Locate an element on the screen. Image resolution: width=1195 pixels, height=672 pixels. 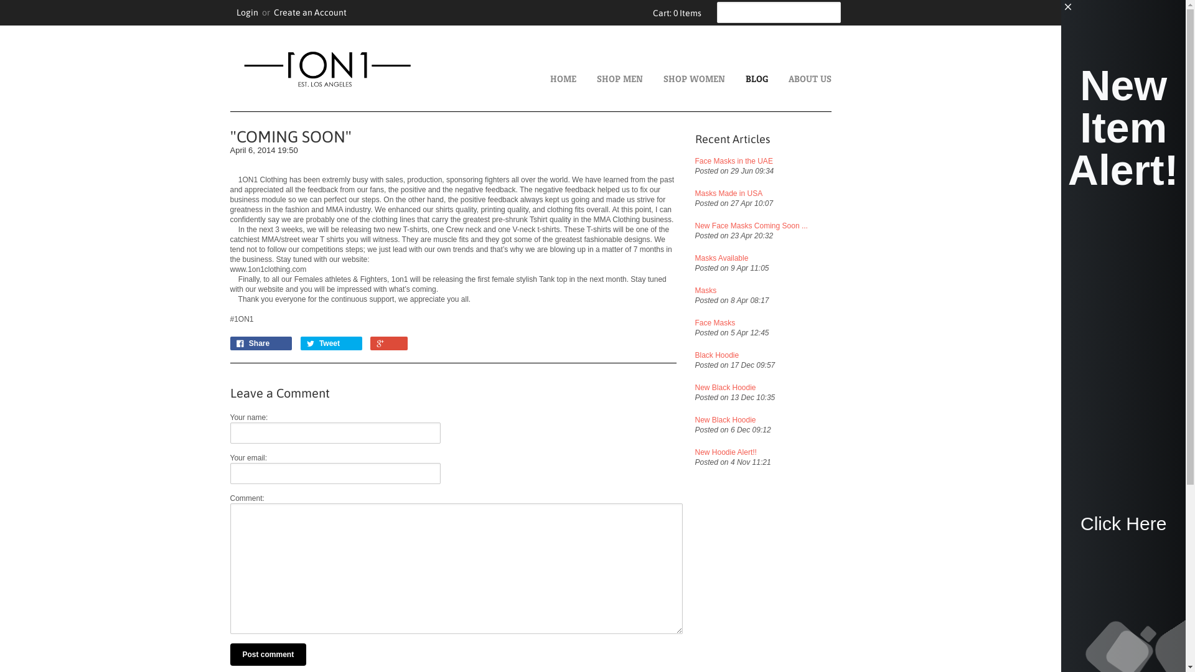
New Face Masks Coming Soon ... is located at coordinates (812, 226).